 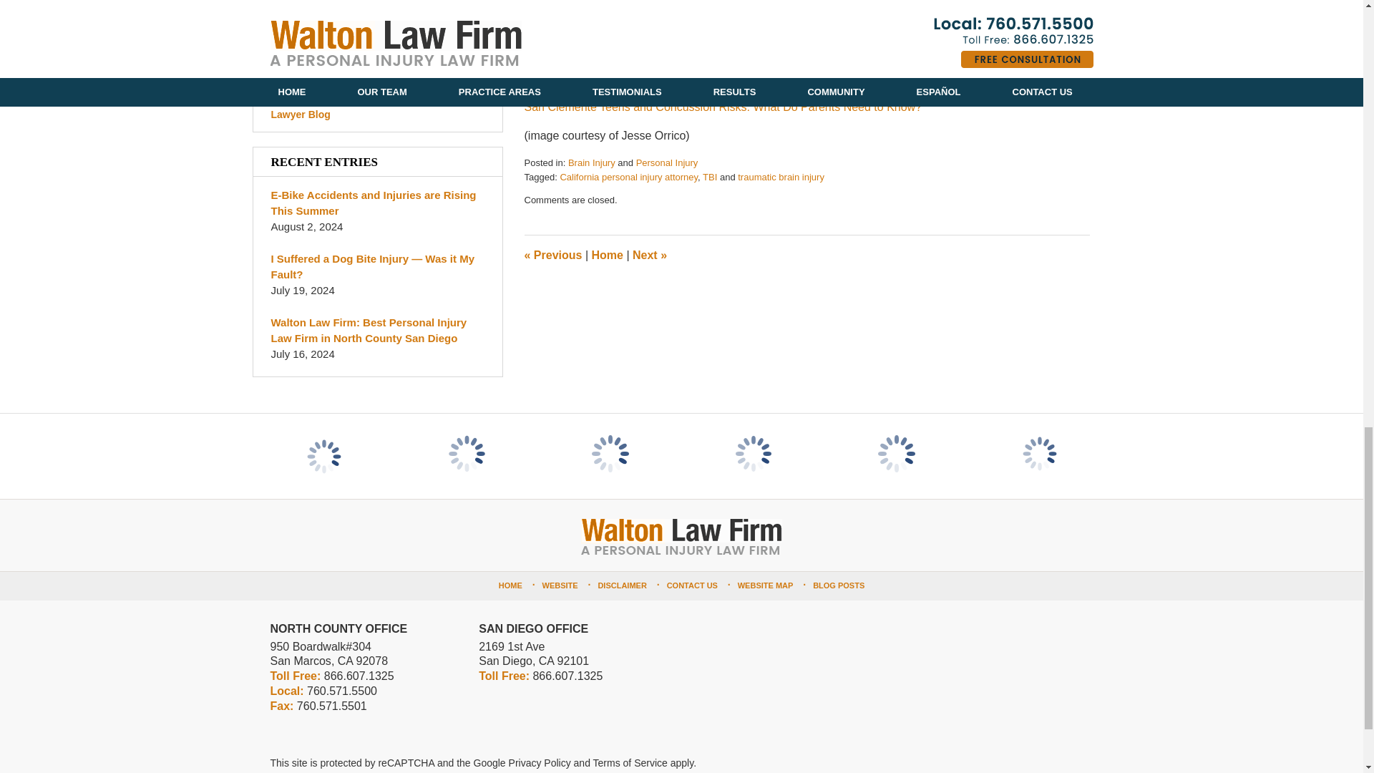 What do you see at coordinates (710, 176) in the screenshot?
I see `TBI` at bounding box center [710, 176].